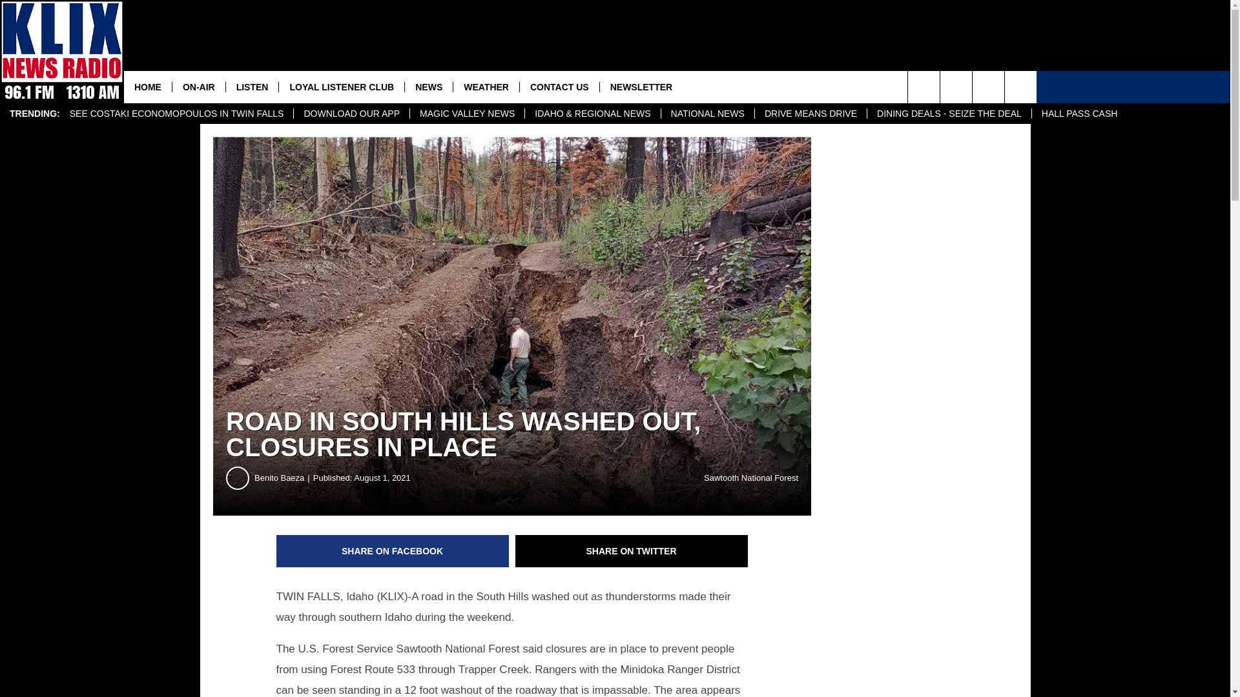 This screenshot has width=1240, height=697. What do you see at coordinates (351, 114) in the screenshot?
I see `DOWNLOAD OUR APP` at bounding box center [351, 114].